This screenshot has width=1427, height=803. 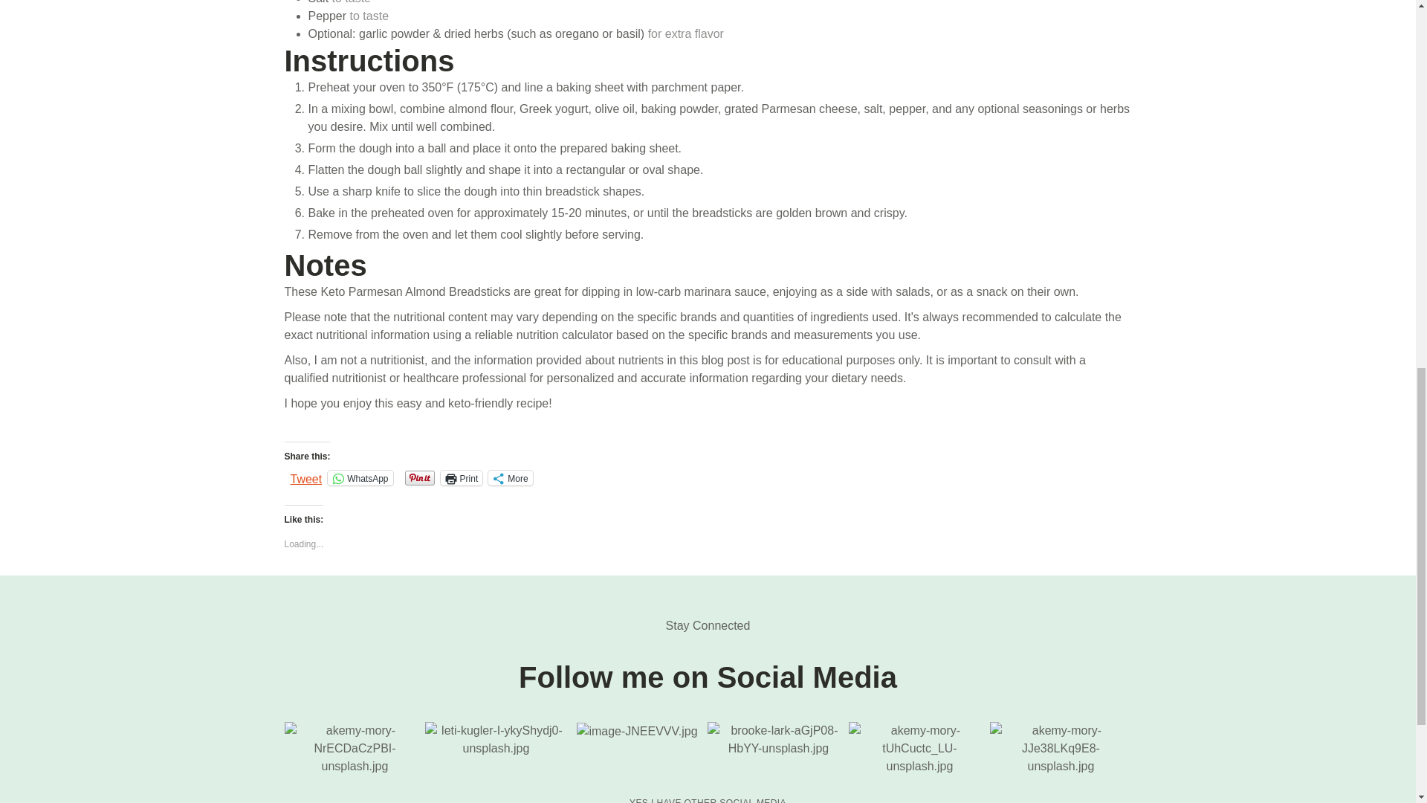 What do you see at coordinates (355, 748) in the screenshot?
I see `akemy-mory-NrECDaCzPBI-unsplash.jpg` at bounding box center [355, 748].